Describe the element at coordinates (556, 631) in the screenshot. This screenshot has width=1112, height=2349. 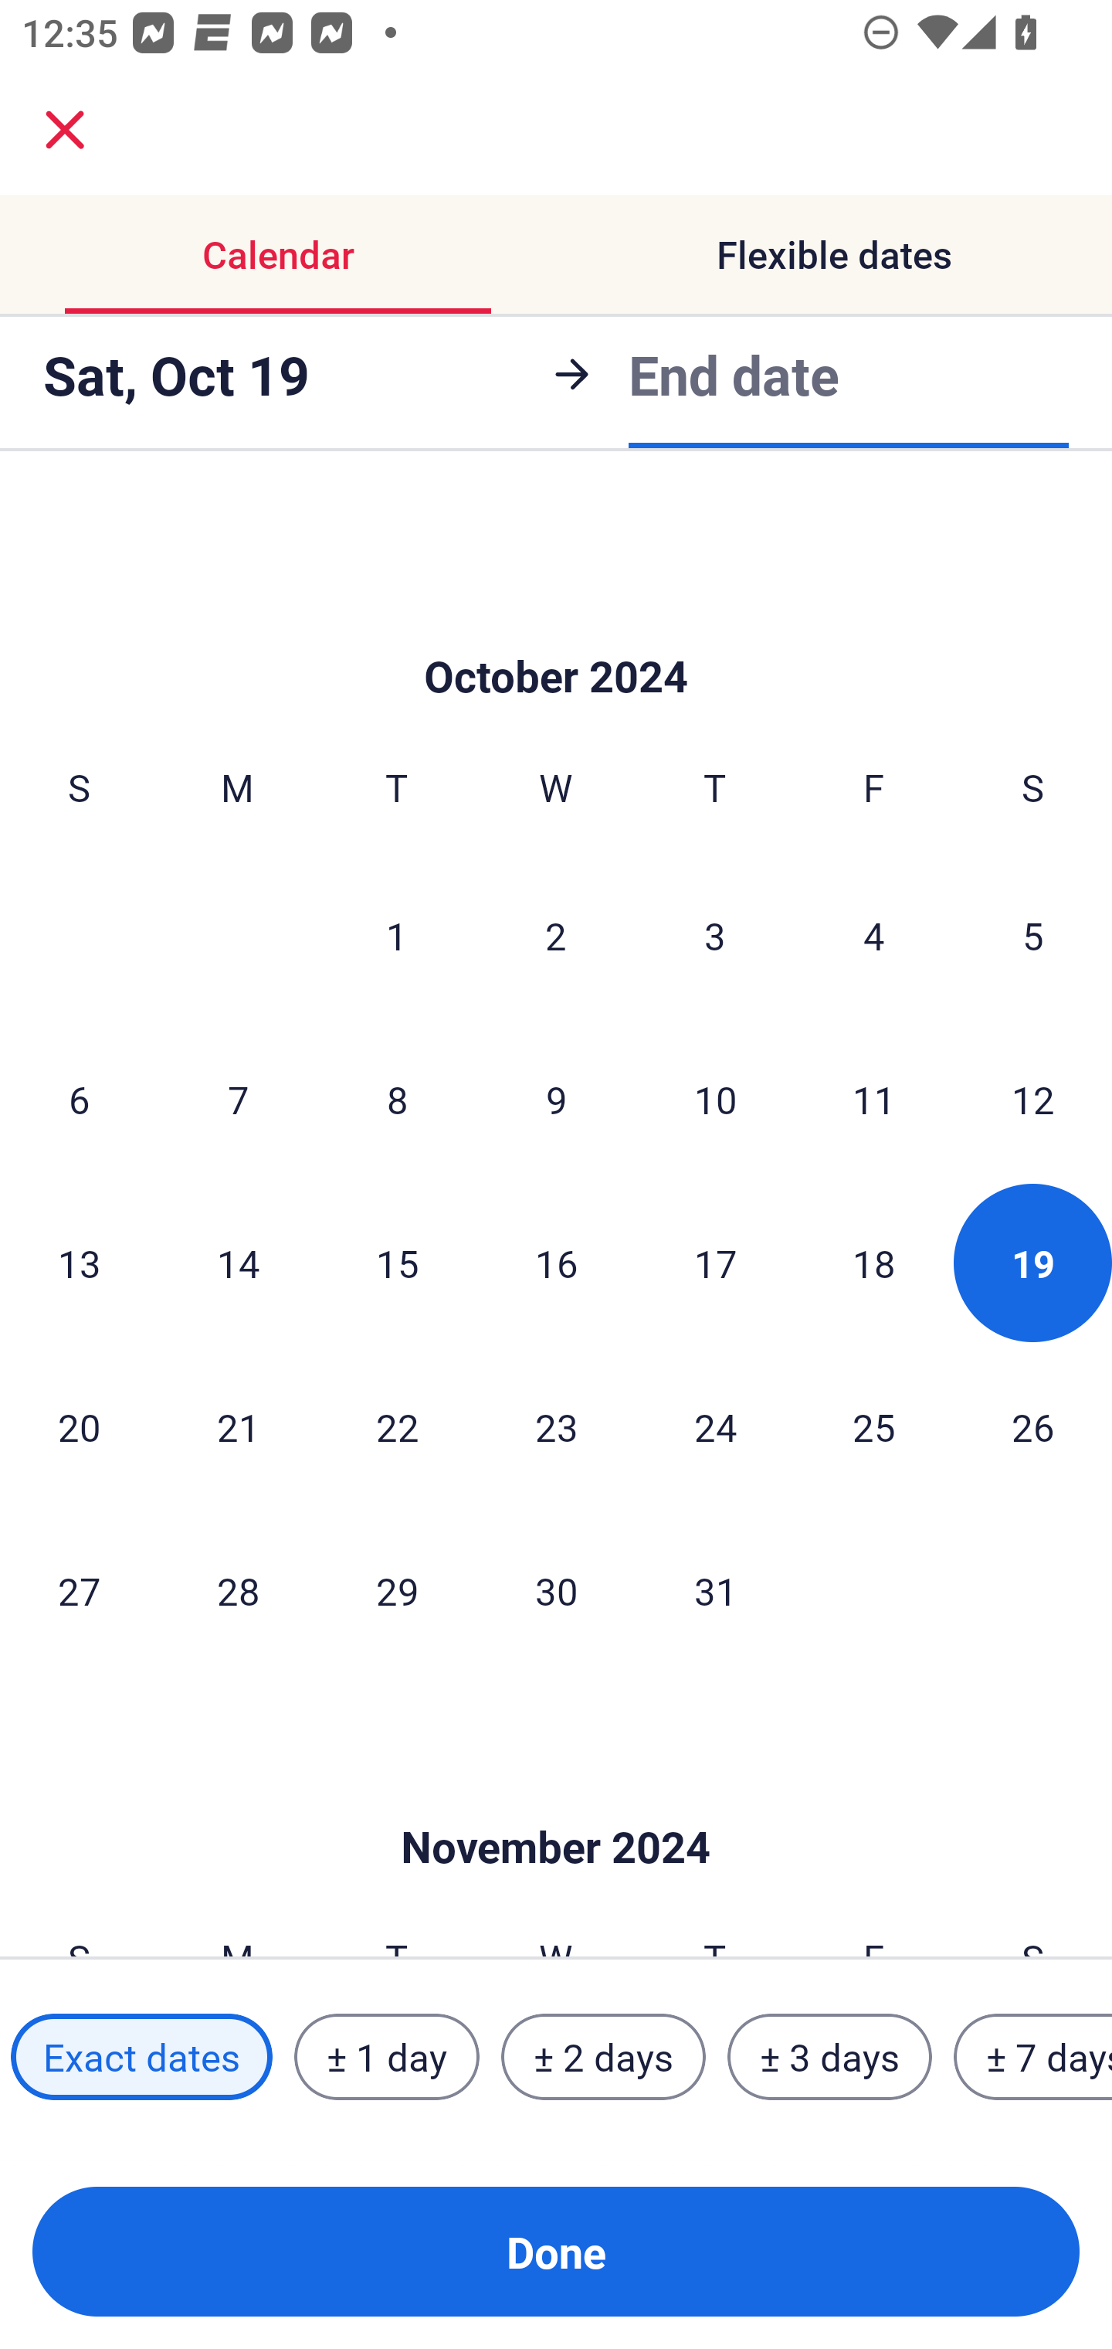
I see `Skip to Done` at that location.